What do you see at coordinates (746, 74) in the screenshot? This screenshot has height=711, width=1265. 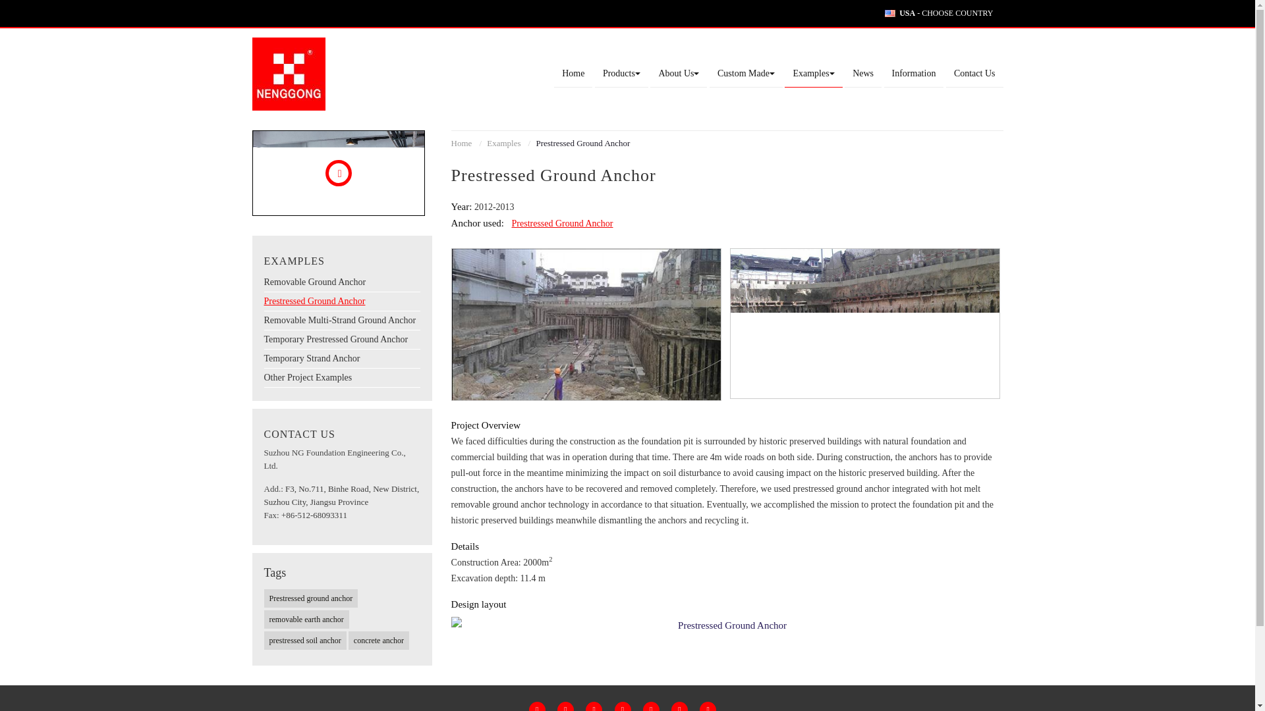 I see `Custom Made` at bounding box center [746, 74].